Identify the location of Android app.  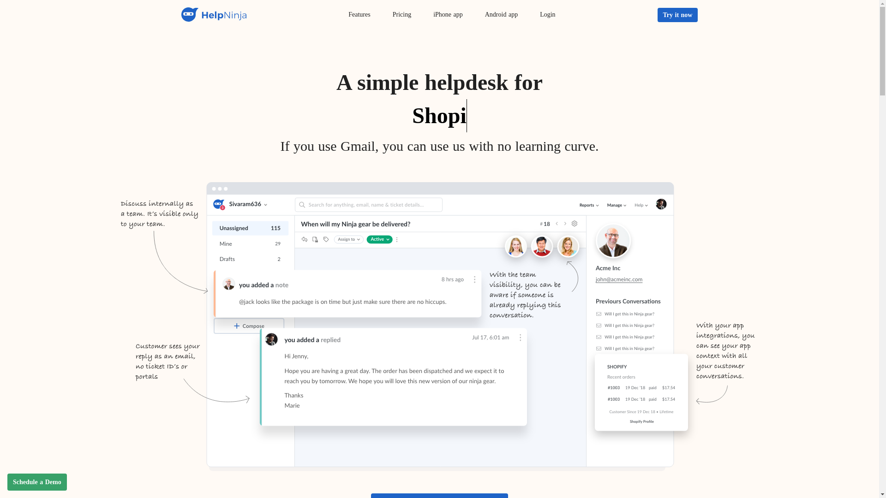
(501, 15).